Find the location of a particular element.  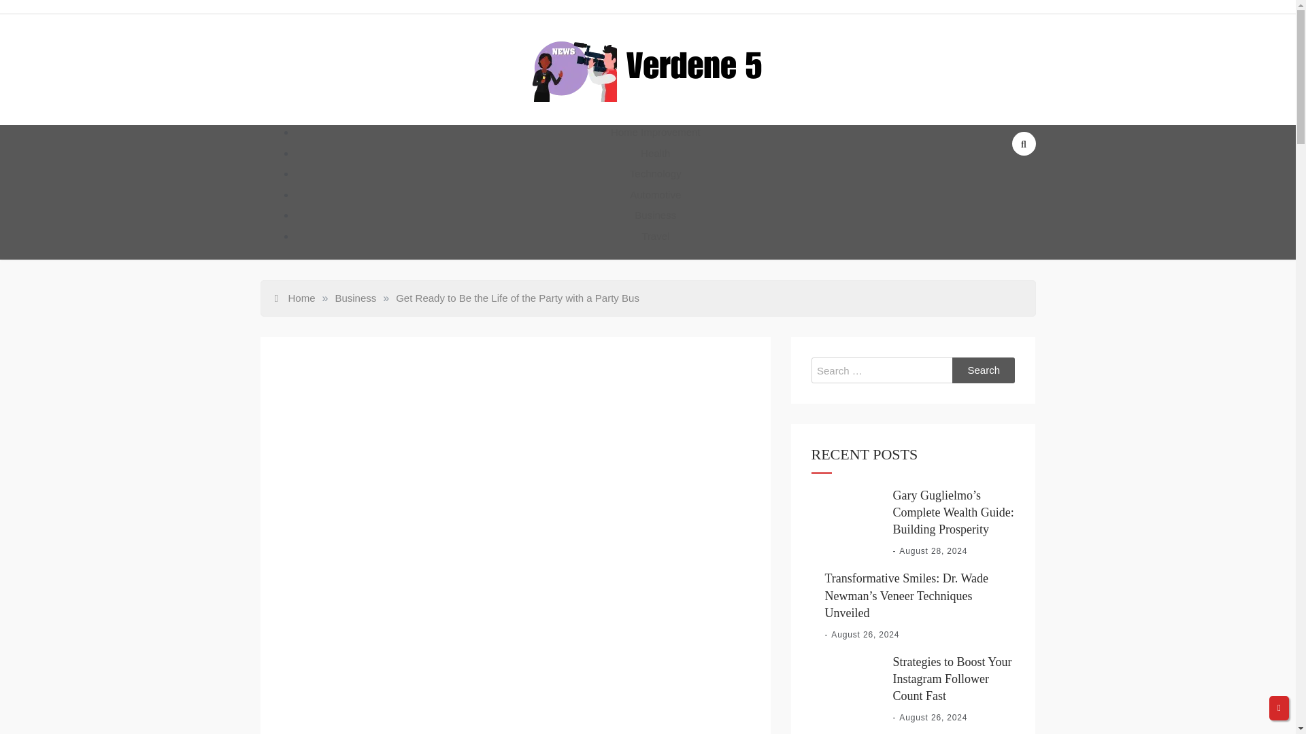

Get Ready to Be the Life of the Party with a Party Bus is located at coordinates (517, 298).